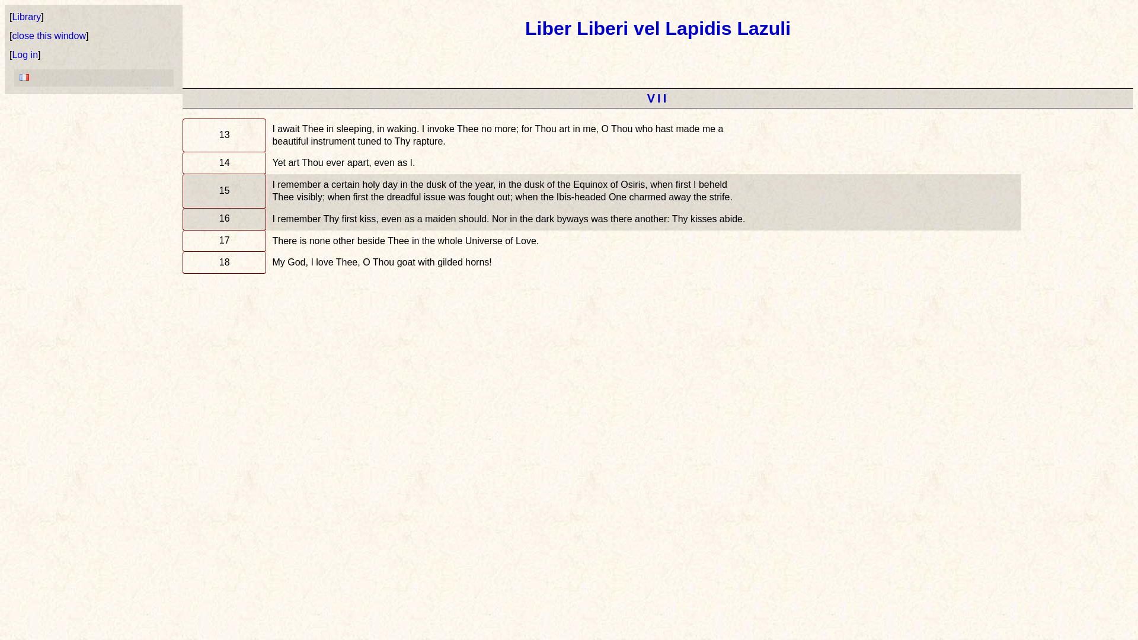 The image size is (1138, 640). I want to click on liber 7, 7:15, so click(224, 191).